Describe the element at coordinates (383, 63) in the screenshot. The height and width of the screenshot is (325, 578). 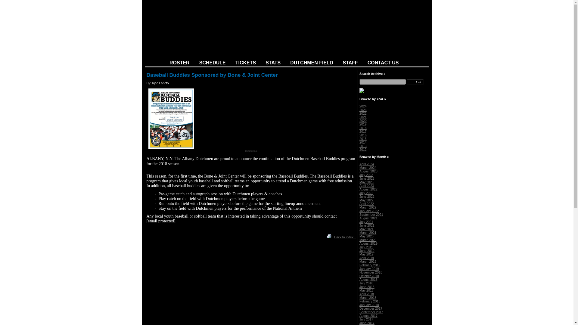
I see `CONTACT US` at that location.